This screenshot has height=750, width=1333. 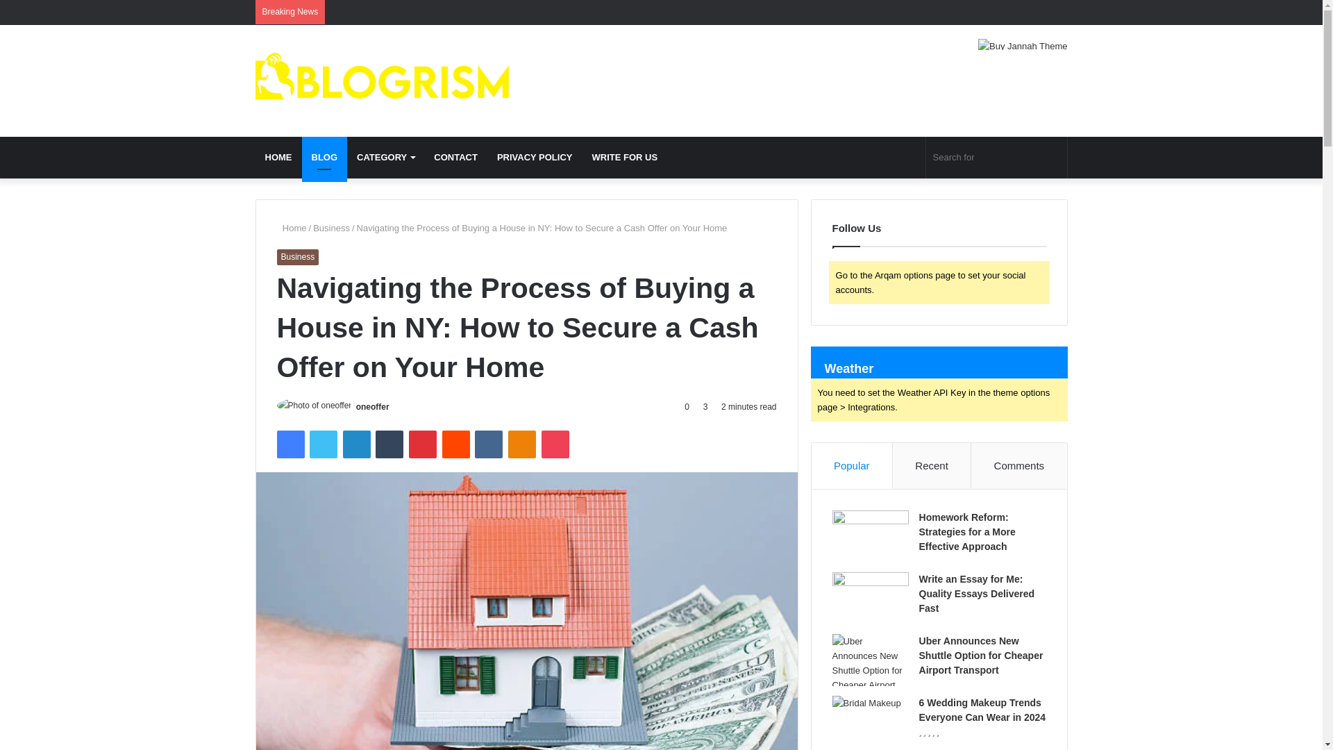 I want to click on Pocket, so click(x=555, y=444).